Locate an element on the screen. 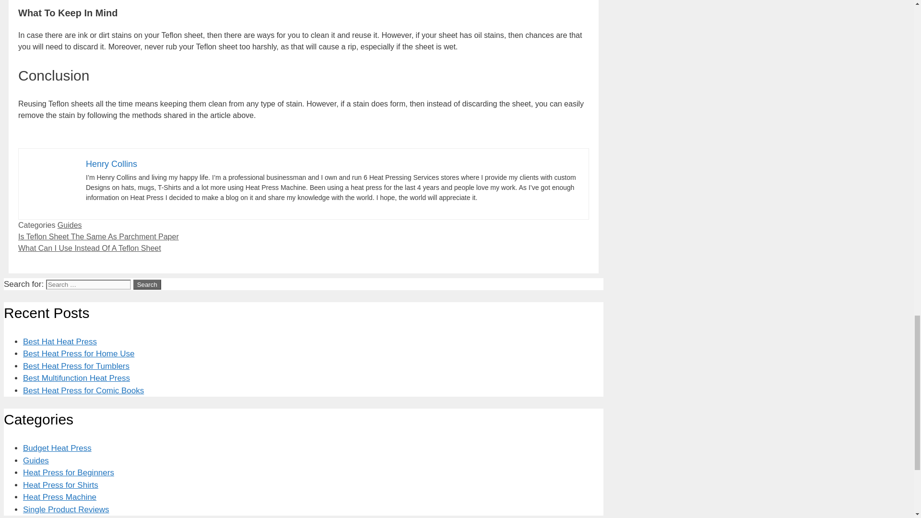  Search for: is located at coordinates (88, 284).